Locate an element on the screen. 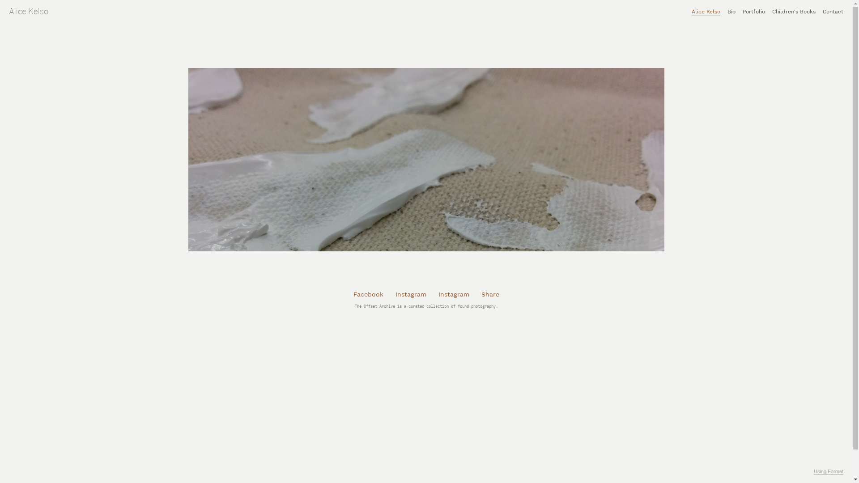  Using Format is located at coordinates (829, 472).